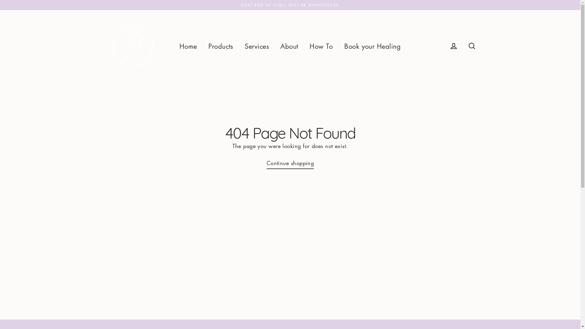 The width and height of the screenshot is (585, 329). What do you see at coordinates (289, 46) in the screenshot?
I see `About` at bounding box center [289, 46].